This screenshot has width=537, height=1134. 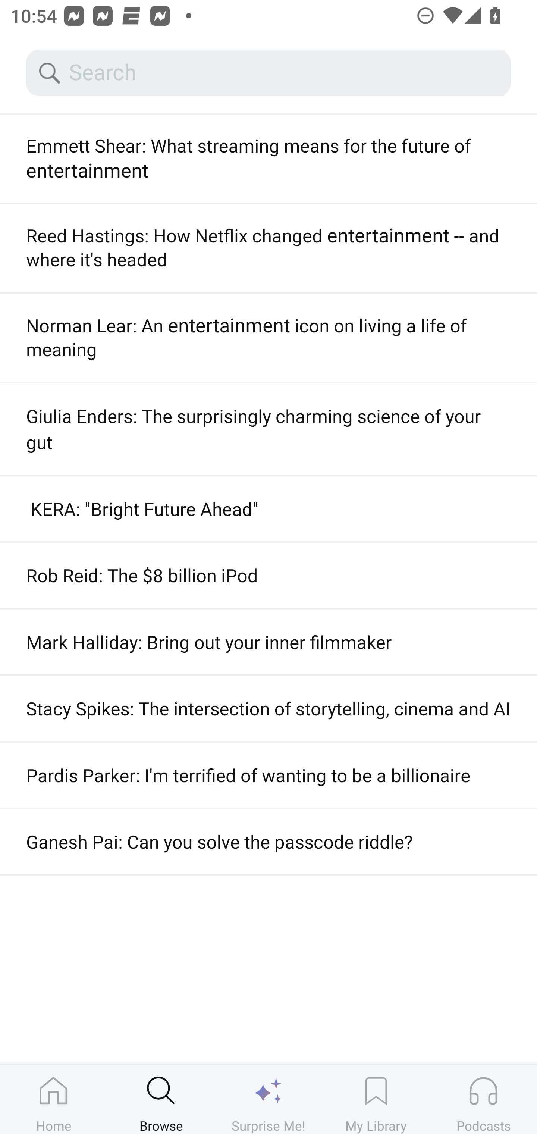 I want to click on Rob Reid: The $8 billion iPod, so click(x=268, y=575).